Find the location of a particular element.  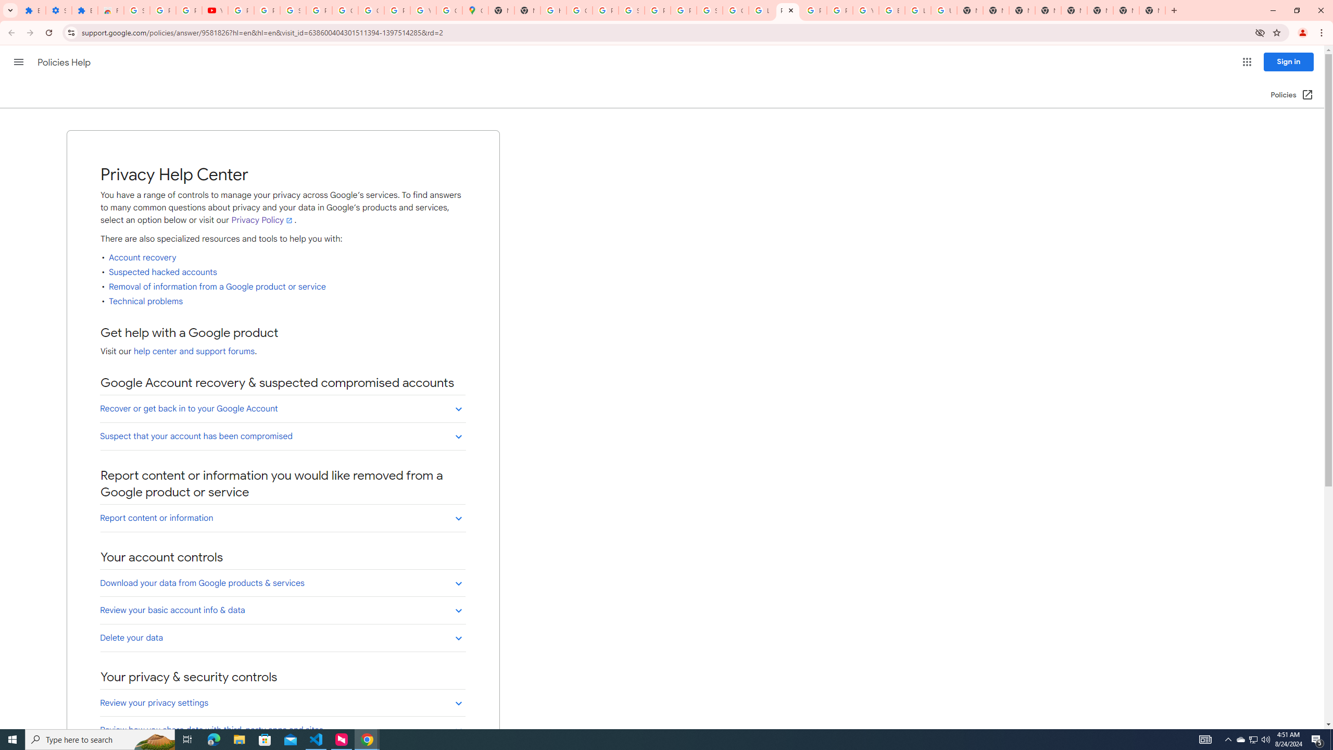

Sign in - Google Accounts is located at coordinates (136, 10).